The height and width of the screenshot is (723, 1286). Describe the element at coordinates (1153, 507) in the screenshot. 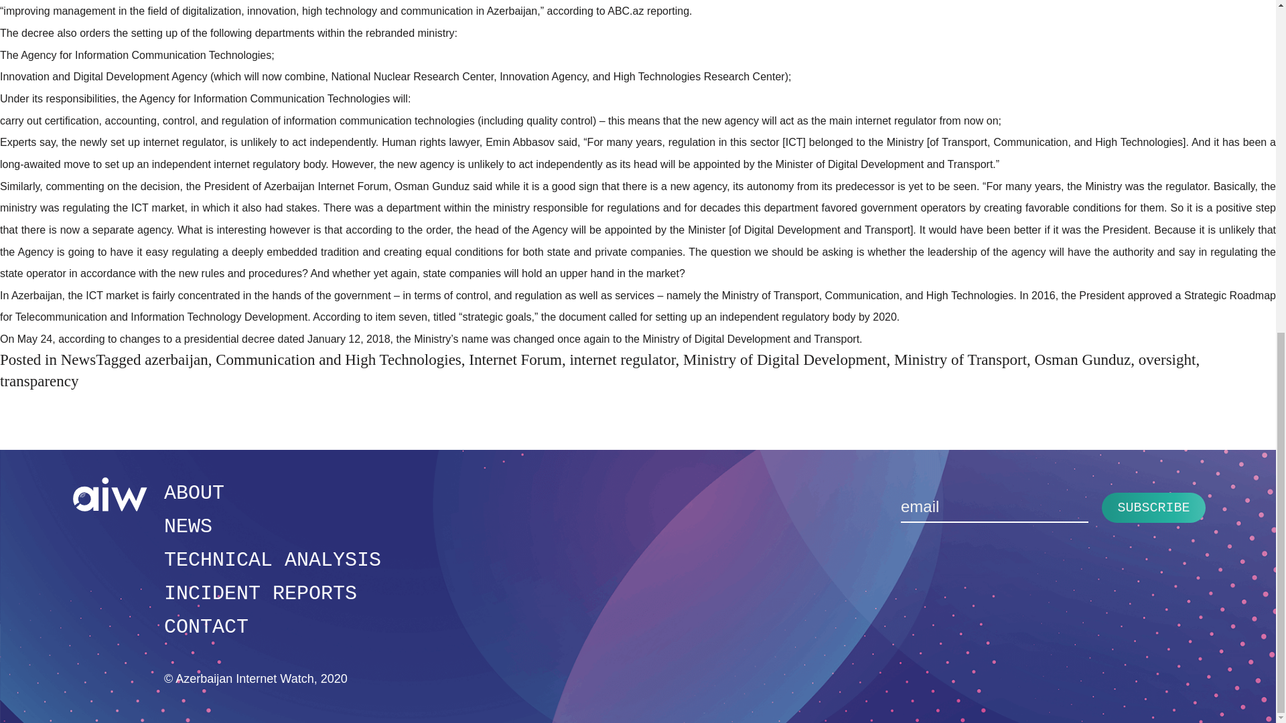

I see `Subscribe` at that location.